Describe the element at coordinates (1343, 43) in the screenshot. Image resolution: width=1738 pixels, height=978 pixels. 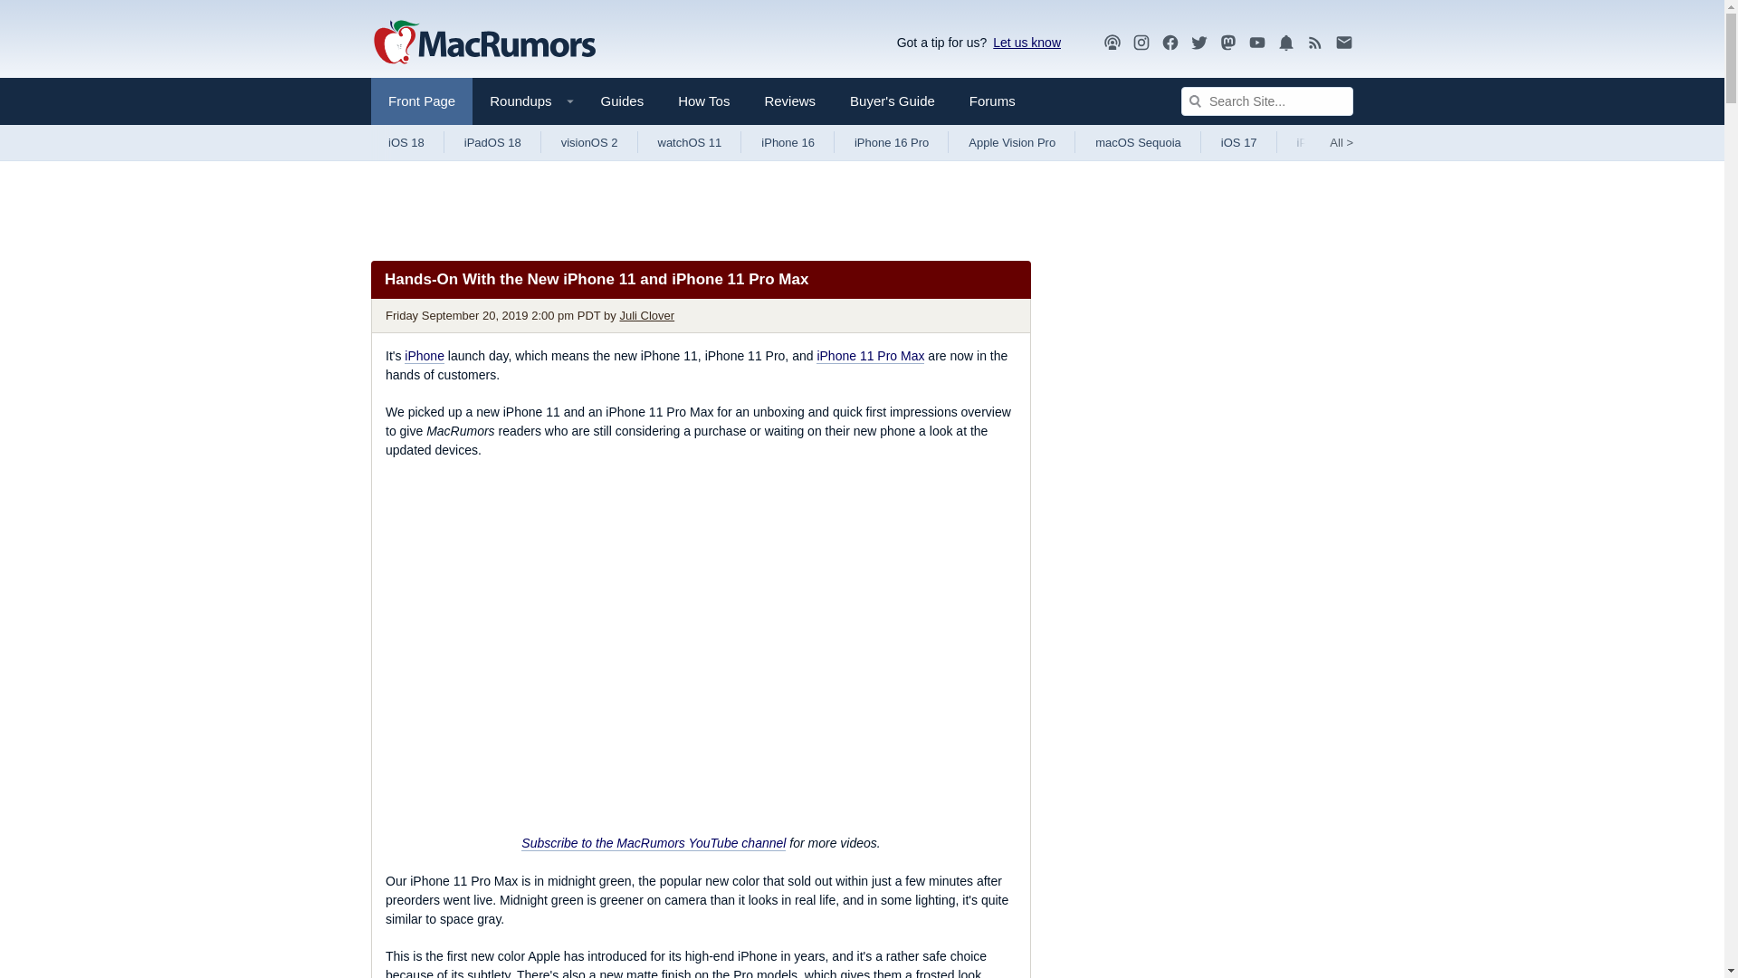
I see `MacRumors Newsletter Signup` at that location.